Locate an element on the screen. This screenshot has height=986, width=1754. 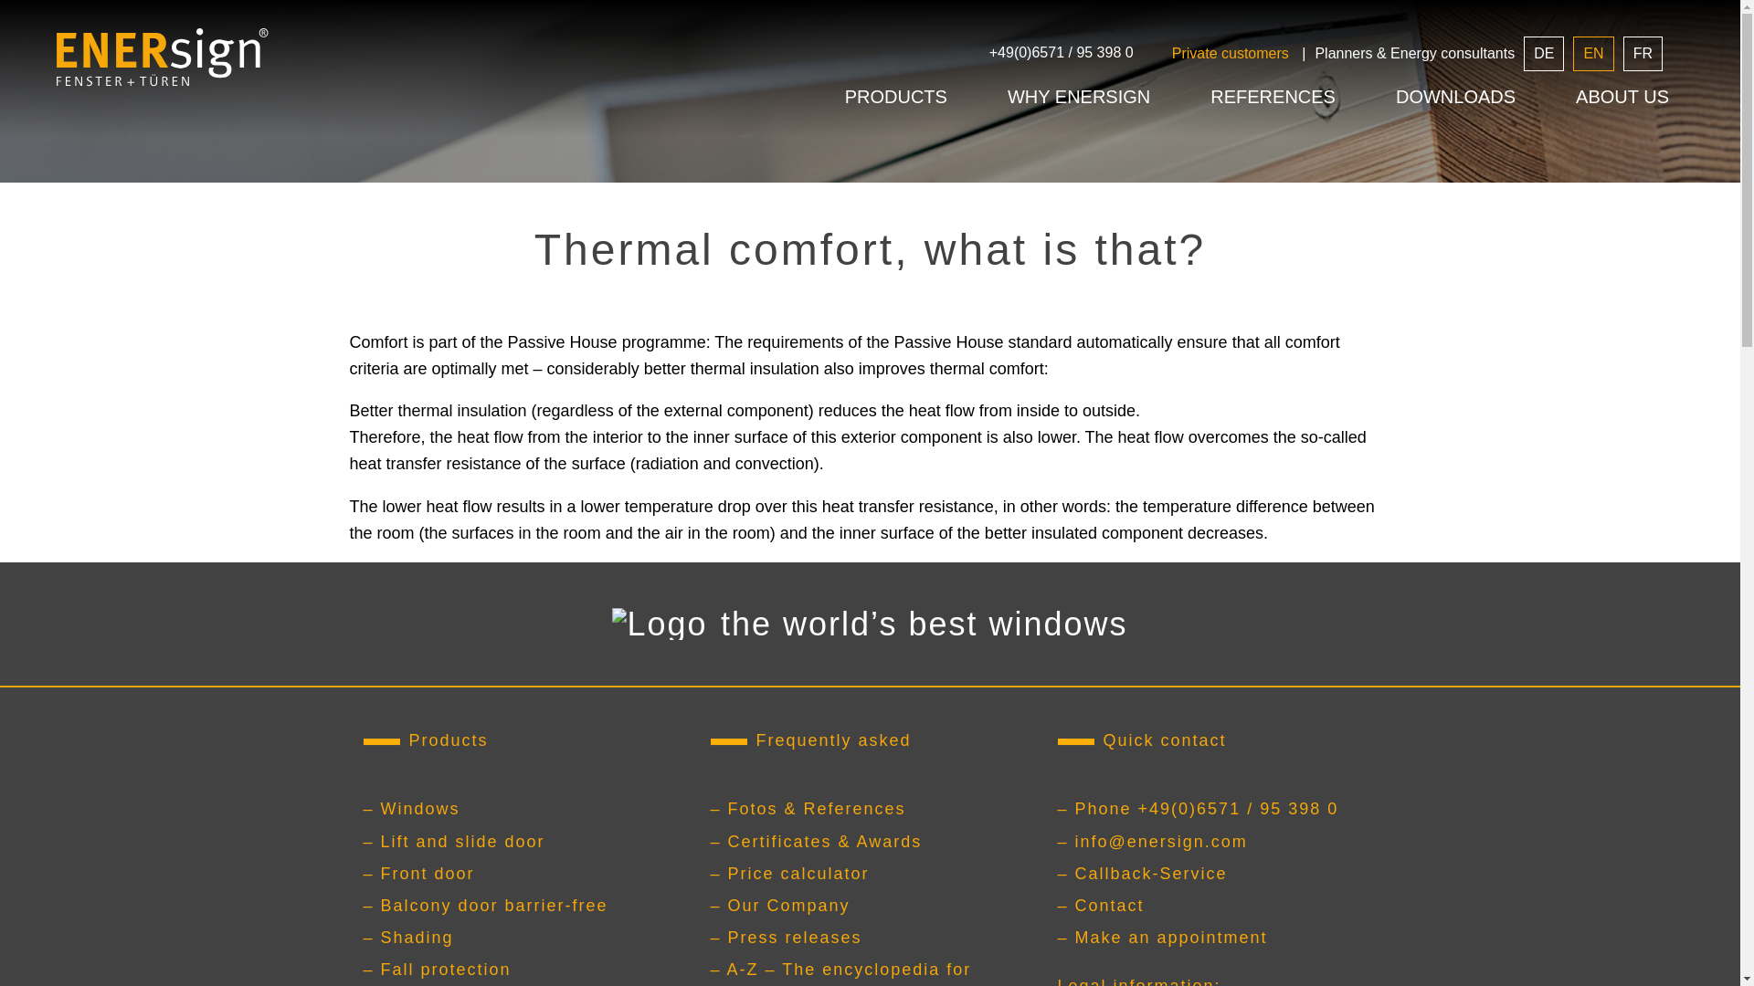
DOWNLOADS is located at coordinates (1455, 97).